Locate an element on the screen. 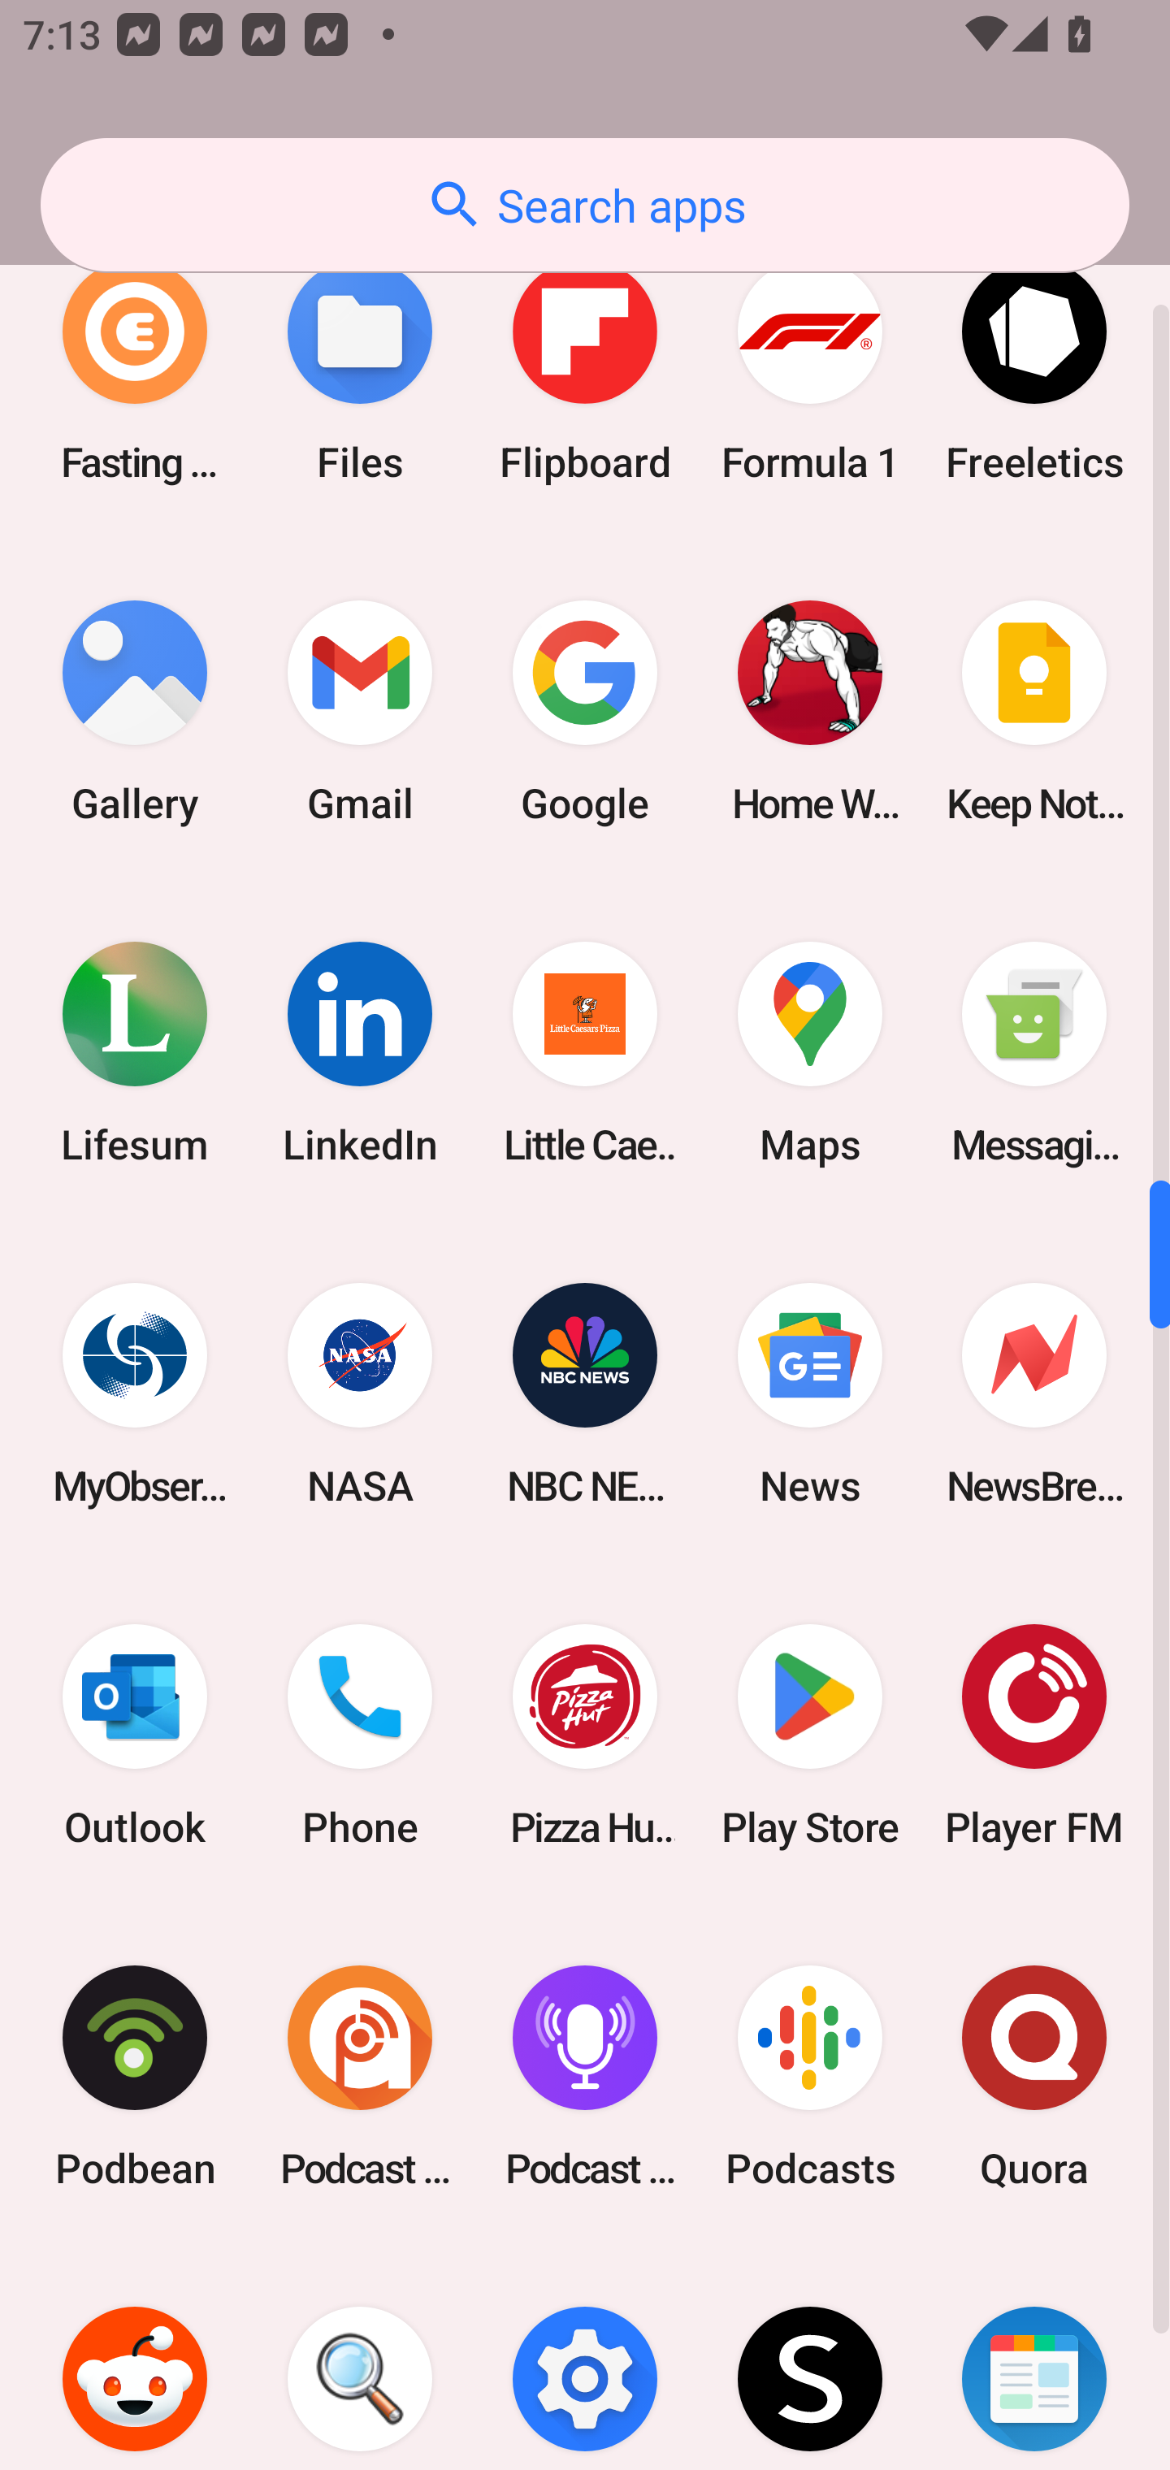 This screenshot has height=2470, width=1170. Podcast Player is located at coordinates (585, 2077).